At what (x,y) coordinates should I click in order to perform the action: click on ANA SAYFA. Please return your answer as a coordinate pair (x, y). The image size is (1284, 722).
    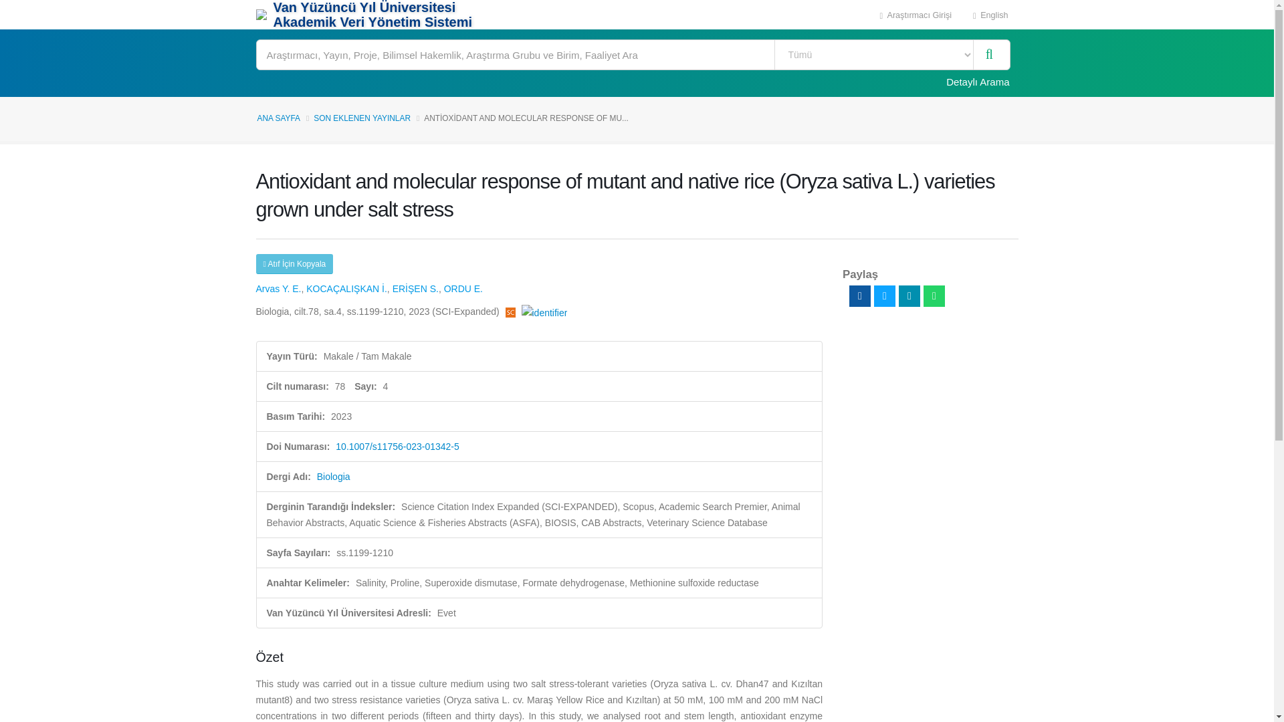
    Looking at the image, I should click on (278, 118).